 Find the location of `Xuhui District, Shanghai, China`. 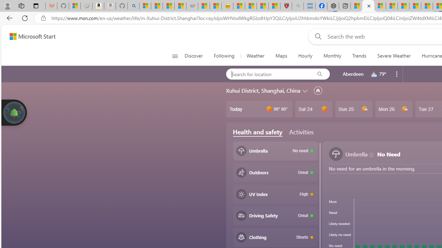

Xuhui District, Shanghai, China is located at coordinates (263, 91).